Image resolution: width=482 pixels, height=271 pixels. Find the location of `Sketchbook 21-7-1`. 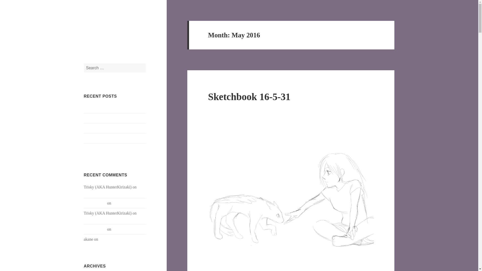

Sketchbook 21-7-1 is located at coordinates (99, 219).